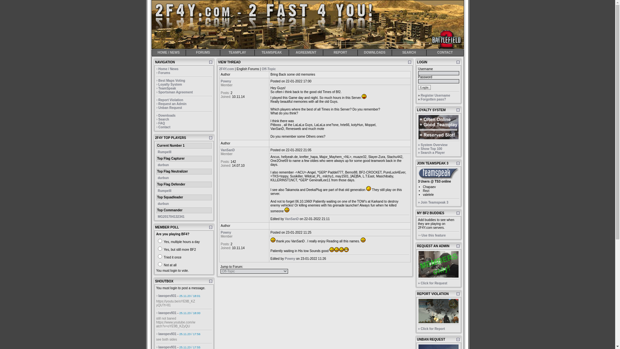 The image size is (620, 349). What do you see at coordinates (171, 81) in the screenshot?
I see `Best Maps Voting` at bounding box center [171, 81].